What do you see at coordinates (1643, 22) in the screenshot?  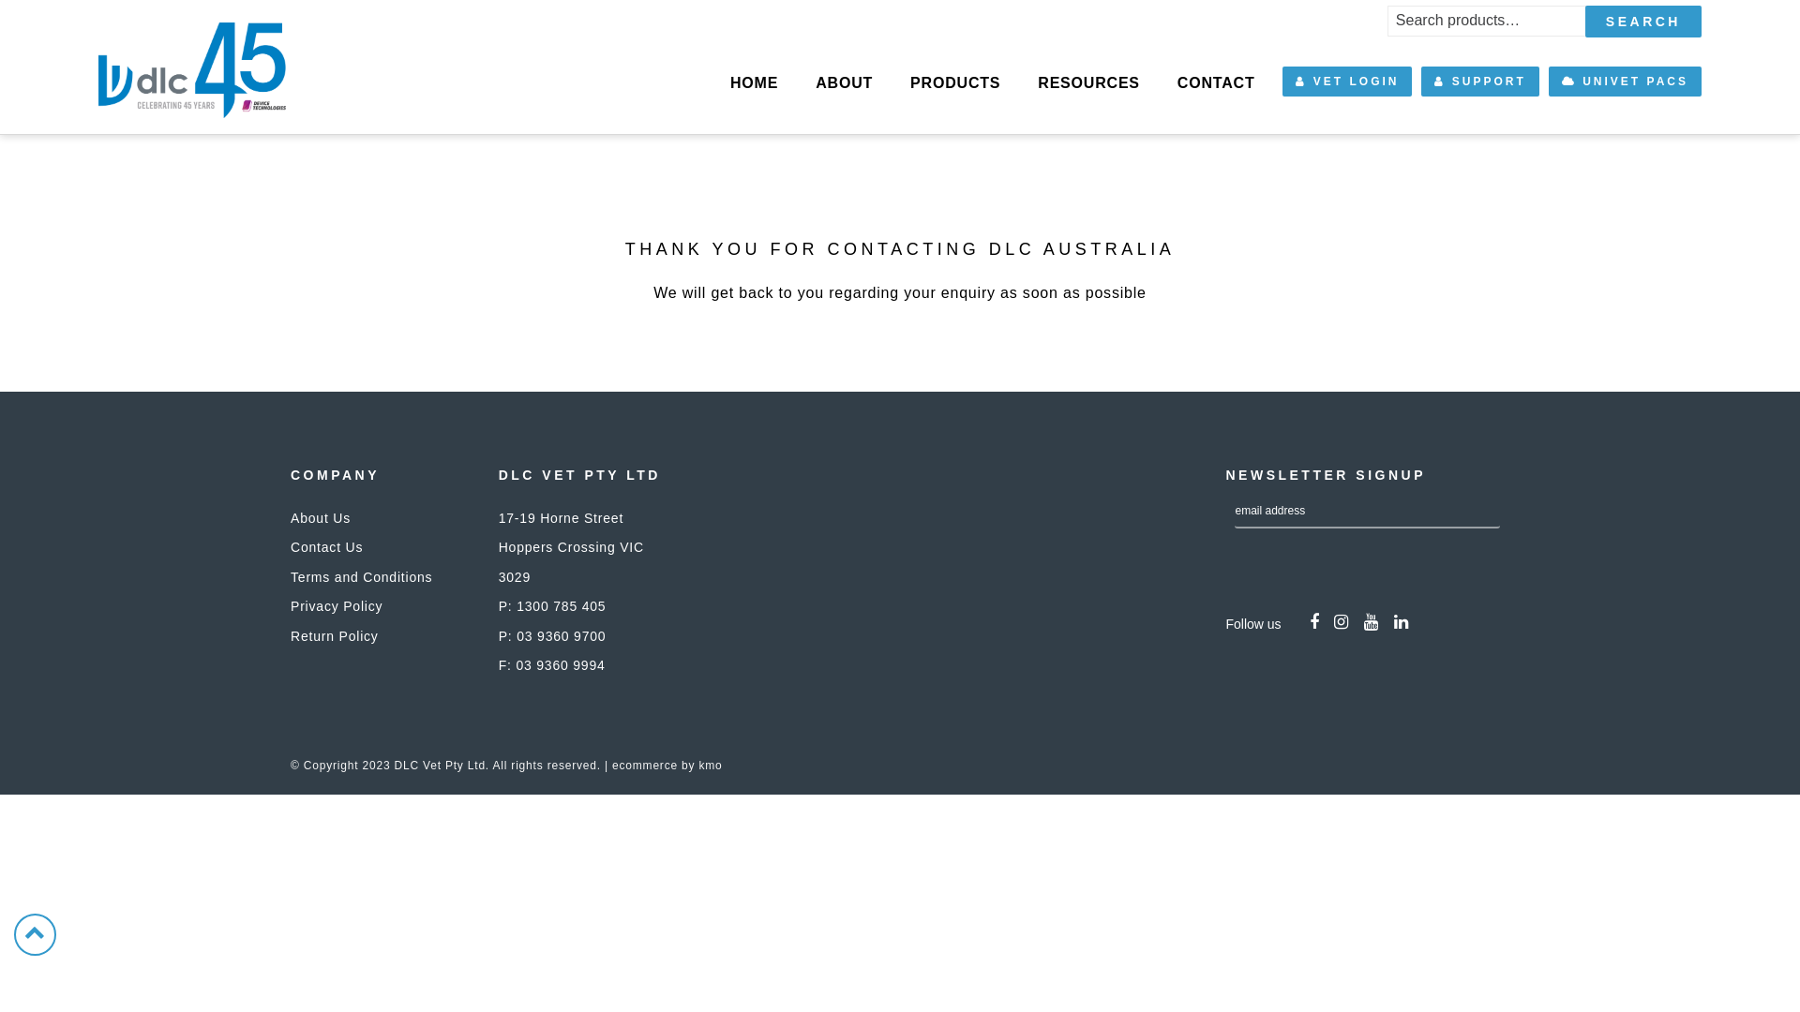 I see `SEARCH` at bounding box center [1643, 22].